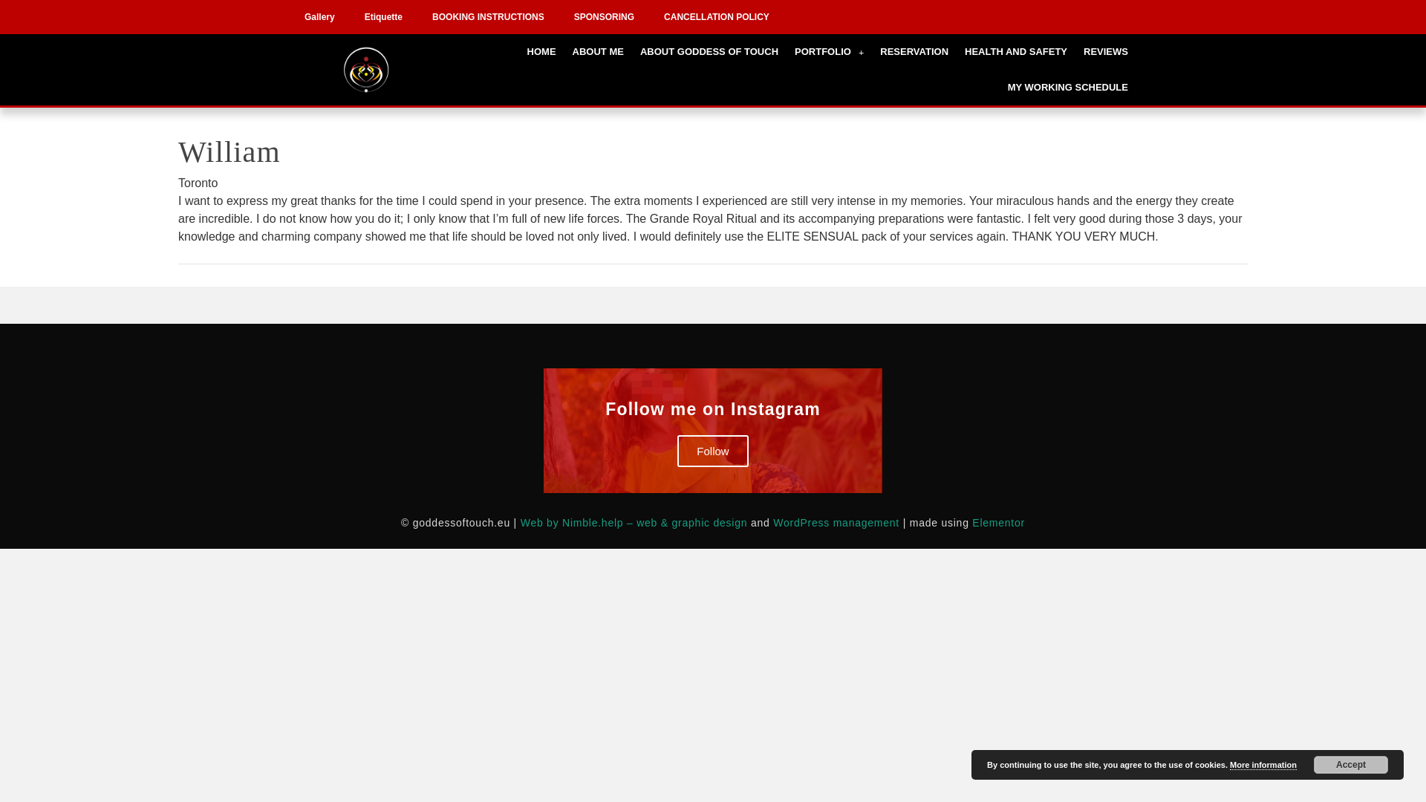 This screenshot has height=802, width=1426. I want to click on Gallery, so click(319, 17).